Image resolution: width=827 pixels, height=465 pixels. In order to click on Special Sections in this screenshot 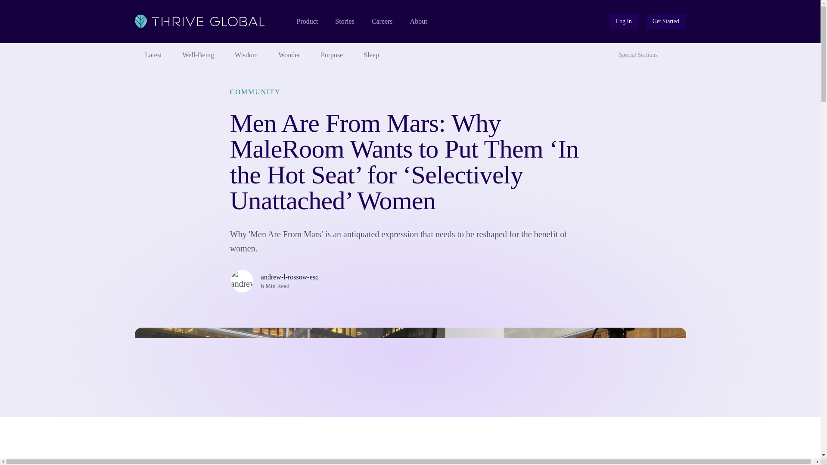, I will do `click(640, 55)`.